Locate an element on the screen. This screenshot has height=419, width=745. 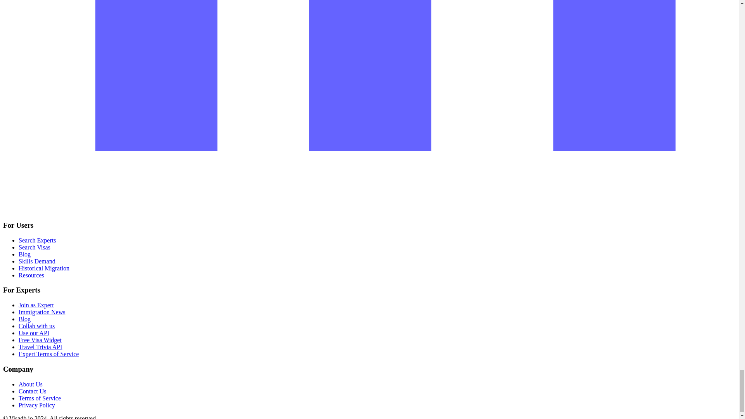
Collab with us is located at coordinates (36, 326).